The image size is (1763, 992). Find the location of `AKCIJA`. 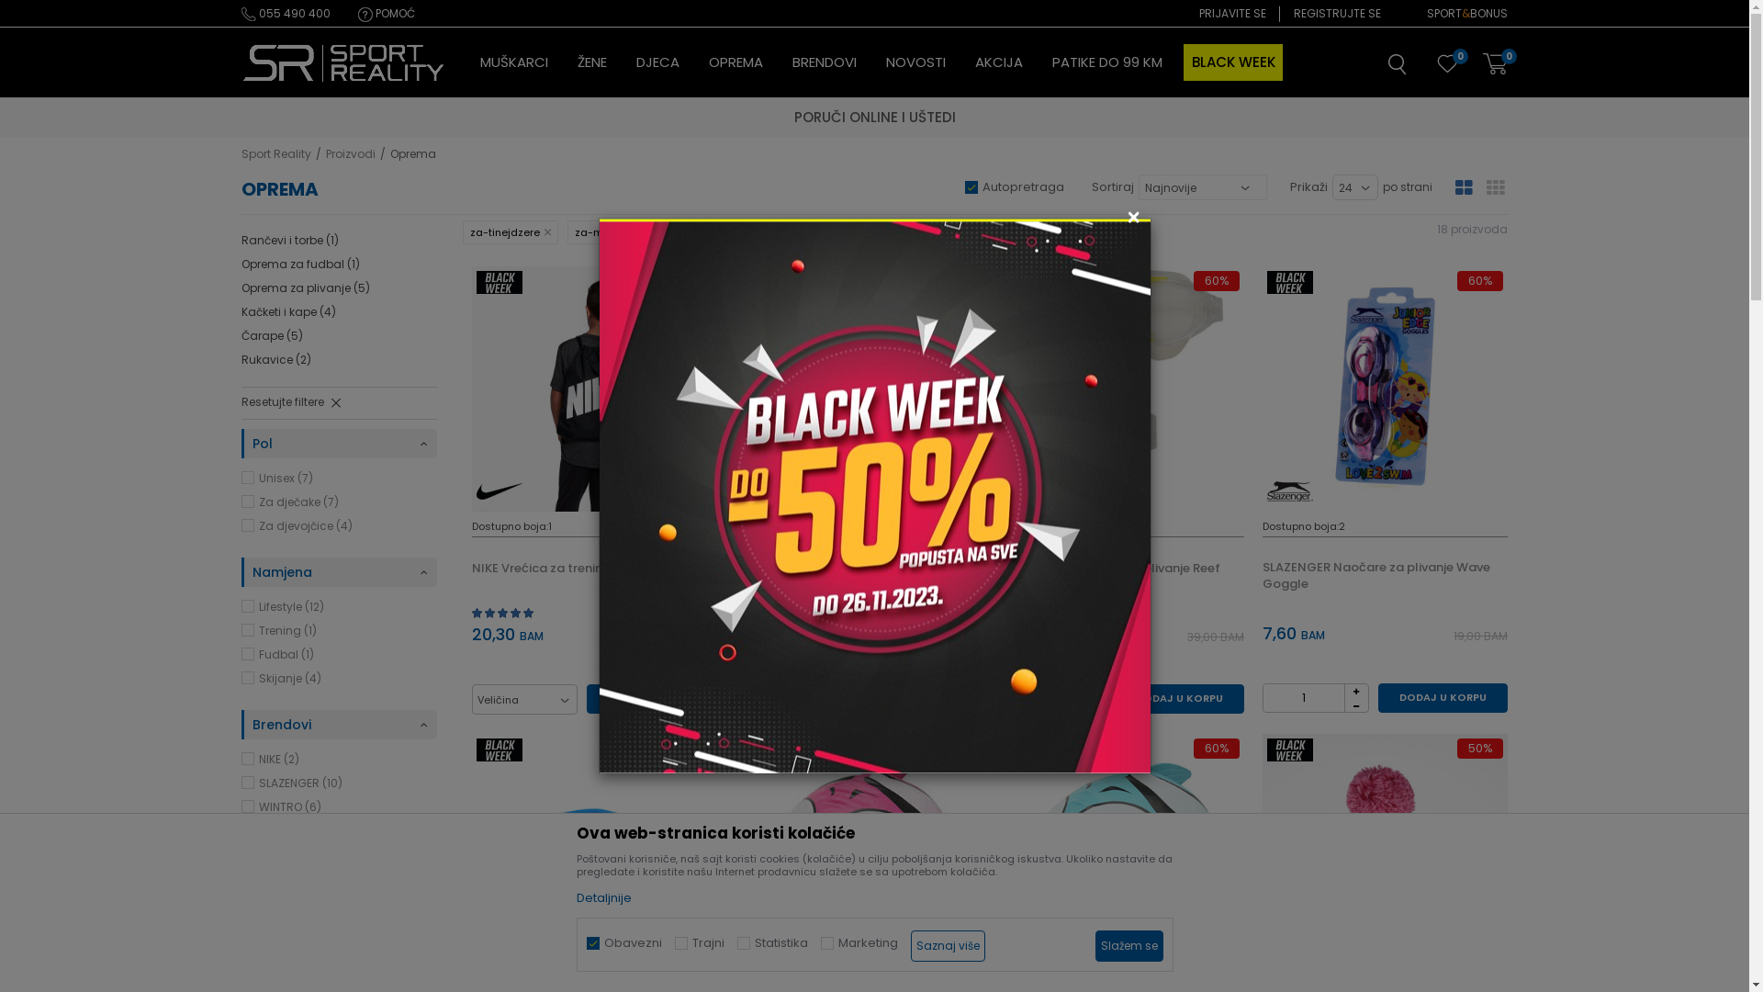

AKCIJA is located at coordinates (999, 62).